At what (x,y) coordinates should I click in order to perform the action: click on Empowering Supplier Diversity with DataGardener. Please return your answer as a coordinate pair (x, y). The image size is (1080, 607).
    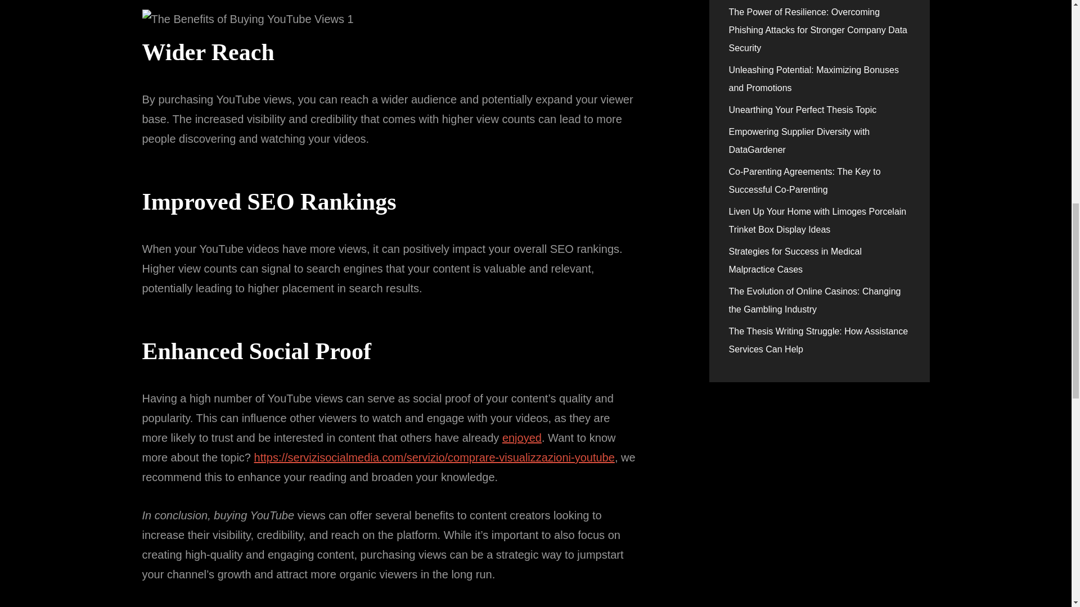
    Looking at the image, I should click on (800, 141).